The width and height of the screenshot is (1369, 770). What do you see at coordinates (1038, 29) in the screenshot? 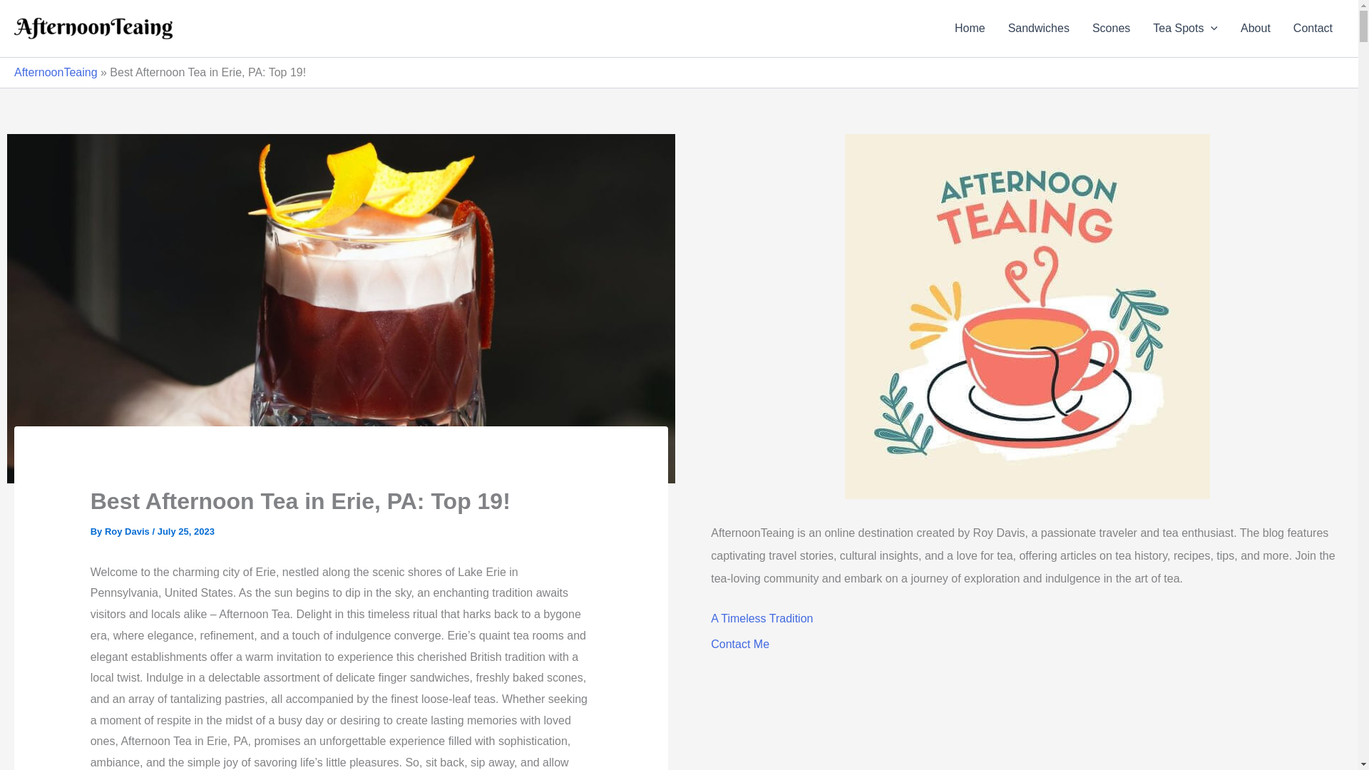
I see `Sandwiches` at bounding box center [1038, 29].